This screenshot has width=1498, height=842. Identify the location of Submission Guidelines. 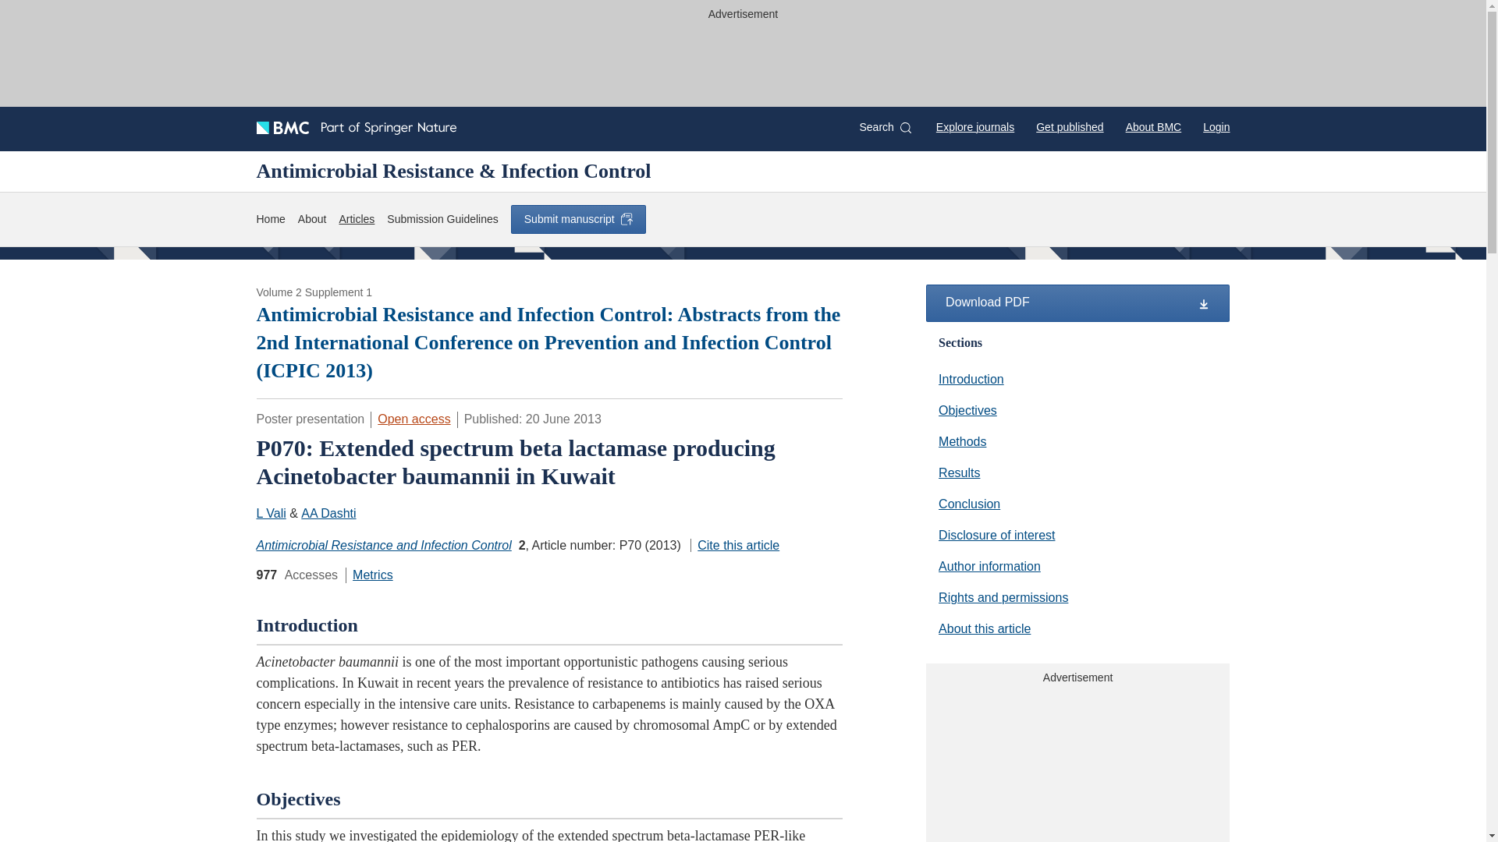
(442, 219).